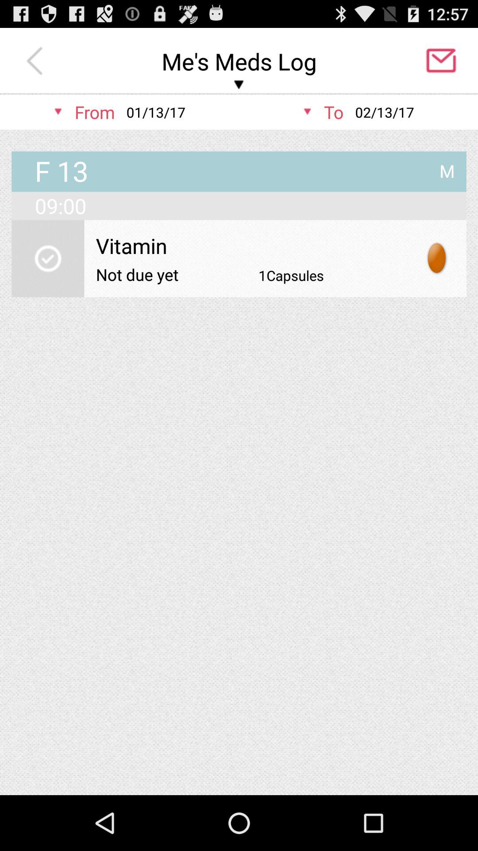  Describe the element at coordinates (437, 258) in the screenshot. I see `launch item below 09:00 app` at that location.